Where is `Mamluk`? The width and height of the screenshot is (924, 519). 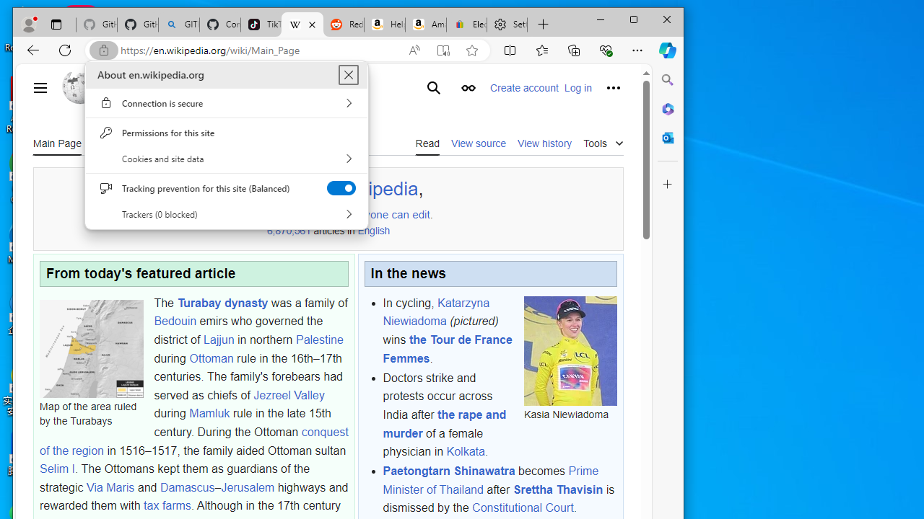
Mamluk is located at coordinates (209, 414).